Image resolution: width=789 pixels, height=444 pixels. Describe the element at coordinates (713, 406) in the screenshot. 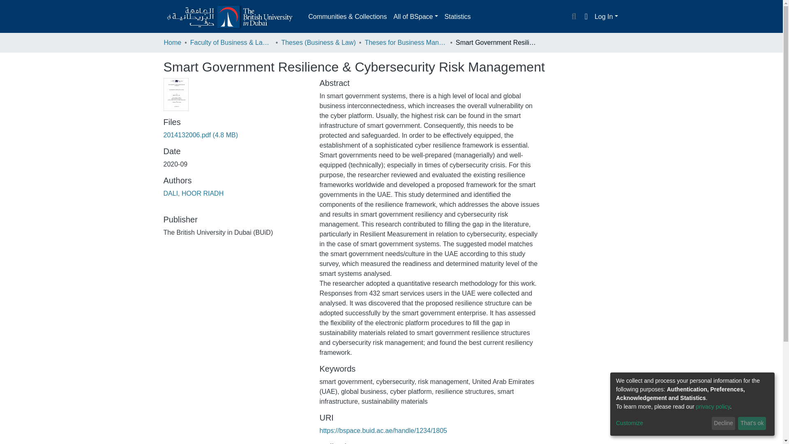

I see `privacy policy` at that location.